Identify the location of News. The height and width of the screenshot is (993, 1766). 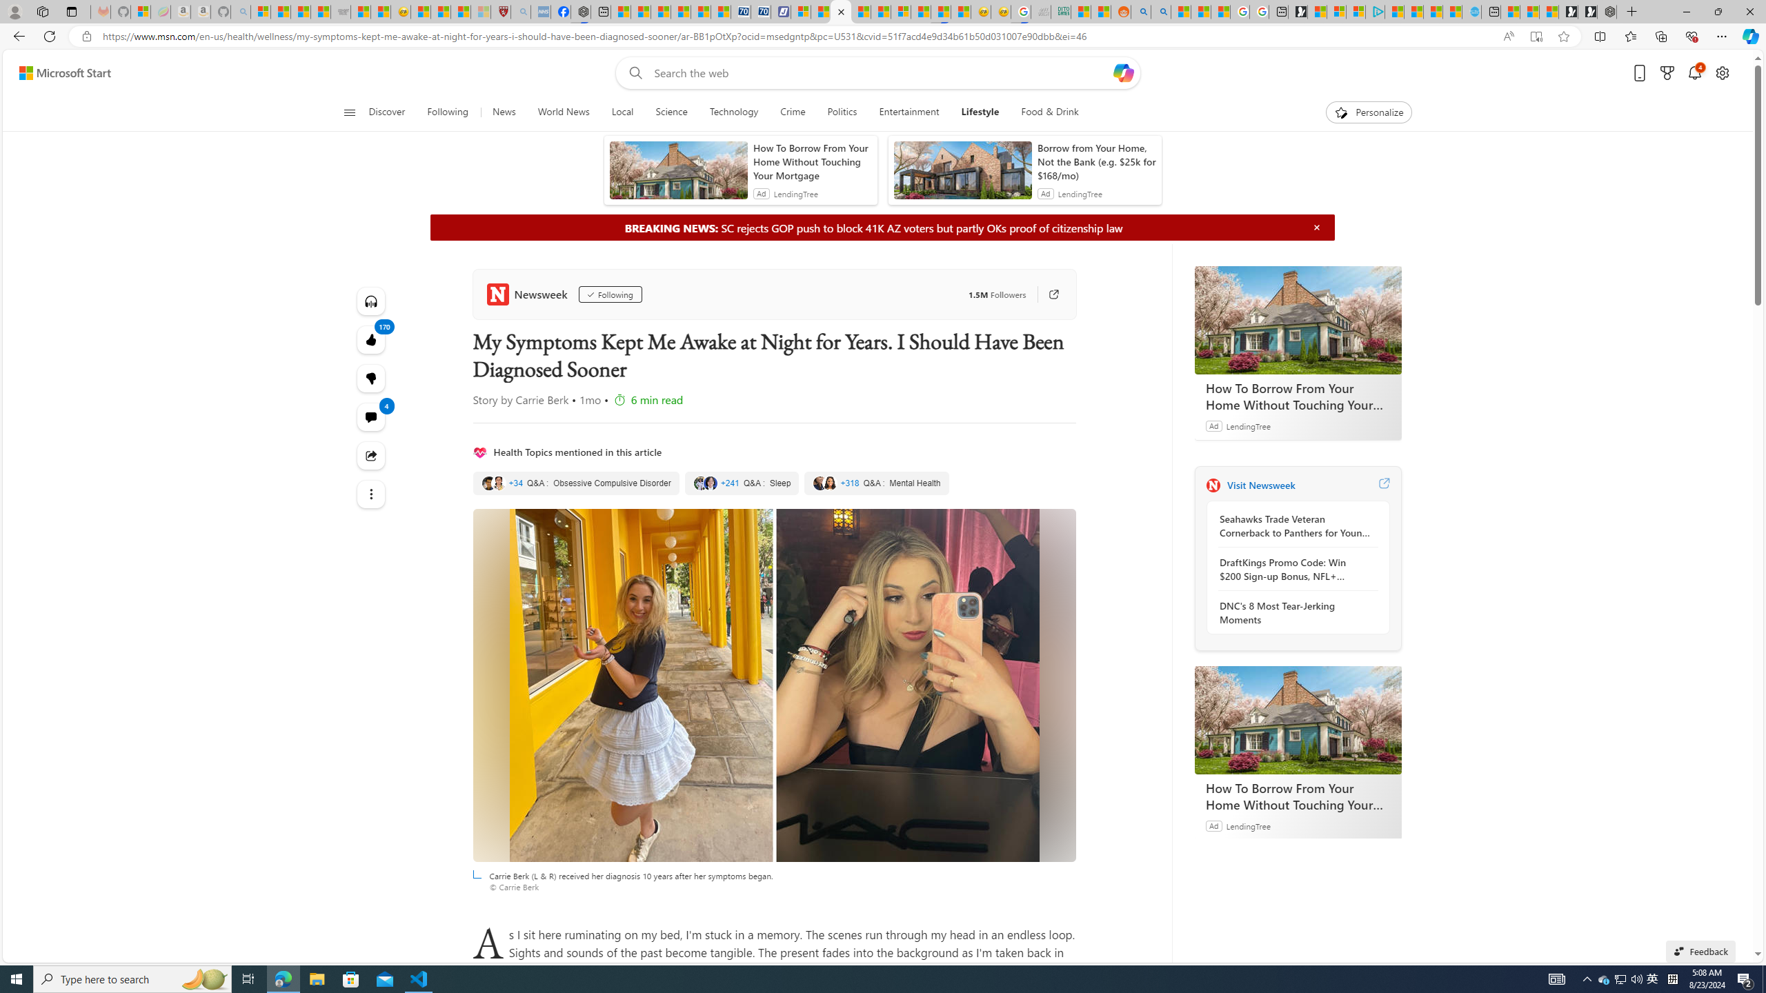
(504, 112).